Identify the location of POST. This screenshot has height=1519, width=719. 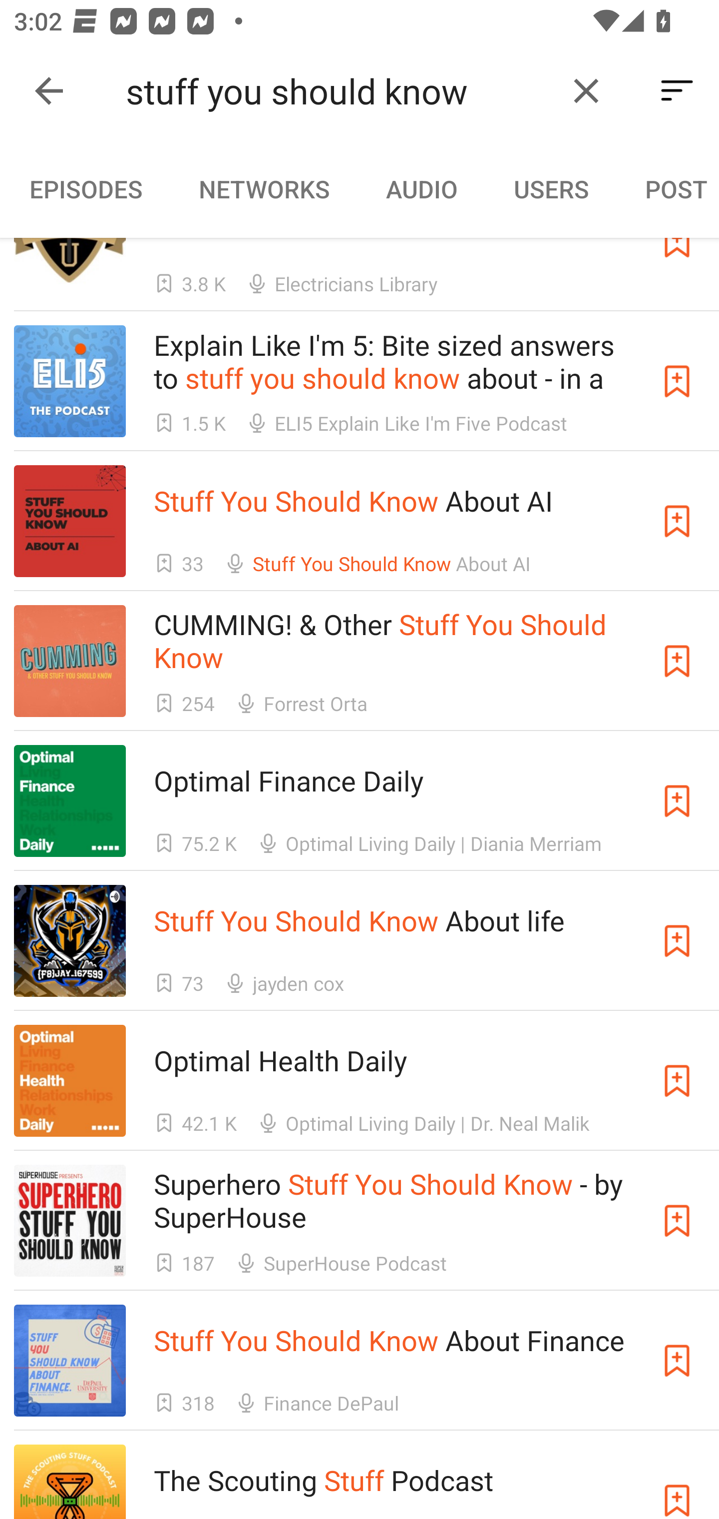
(668, 189).